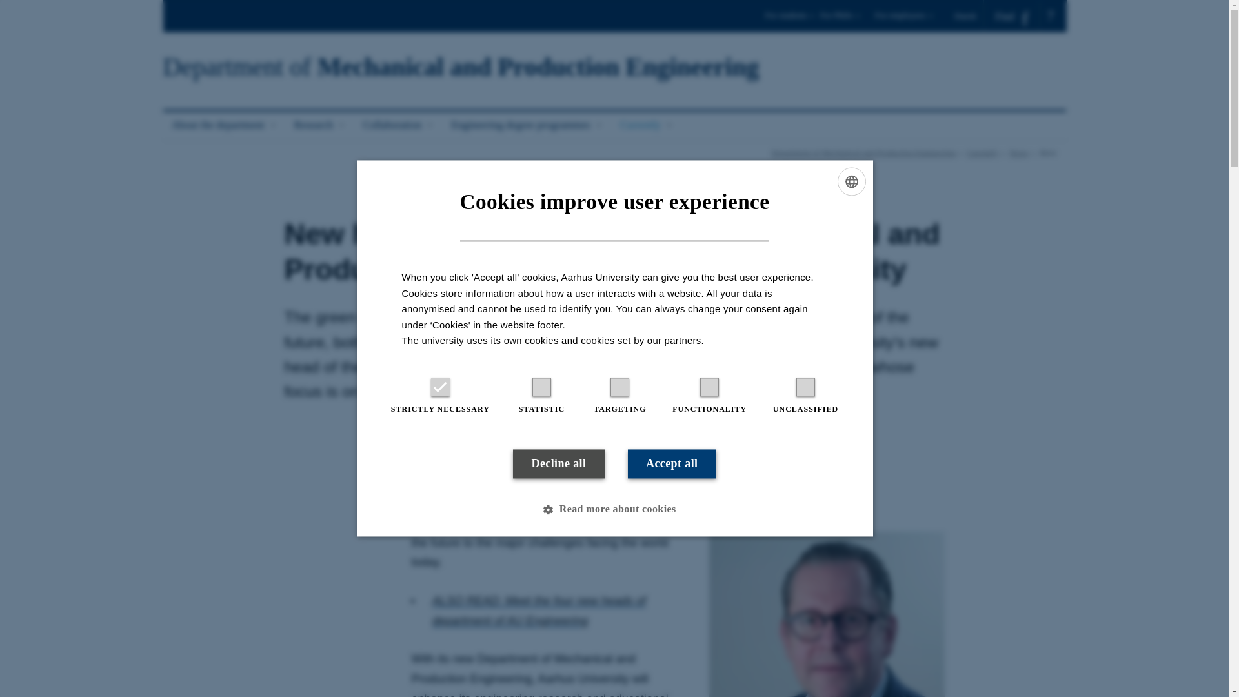  I want to click on Search, so click(15, 5).